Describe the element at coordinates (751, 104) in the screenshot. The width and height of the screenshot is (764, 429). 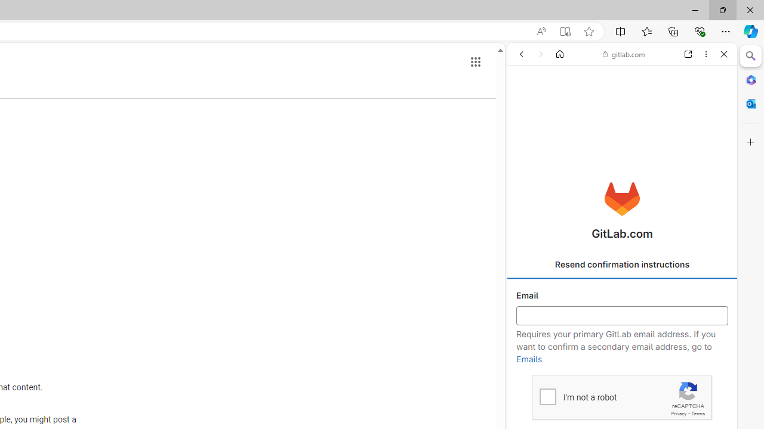
I see `Outlook` at that location.